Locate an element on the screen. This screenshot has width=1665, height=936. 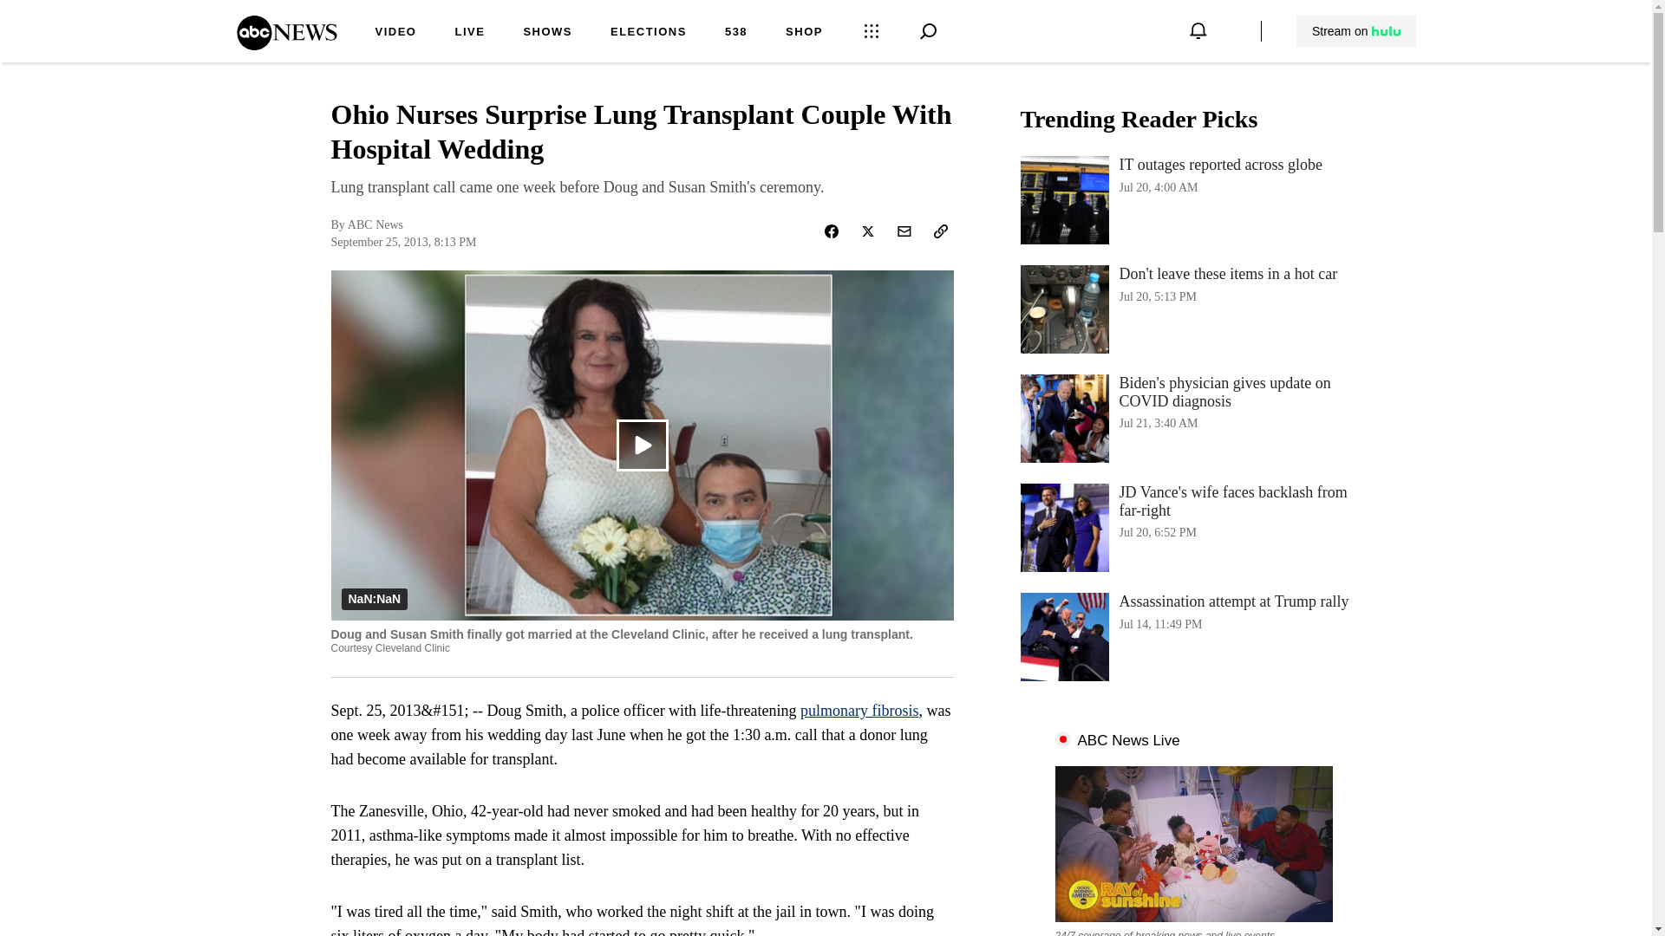
ABC News is located at coordinates (804, 33).